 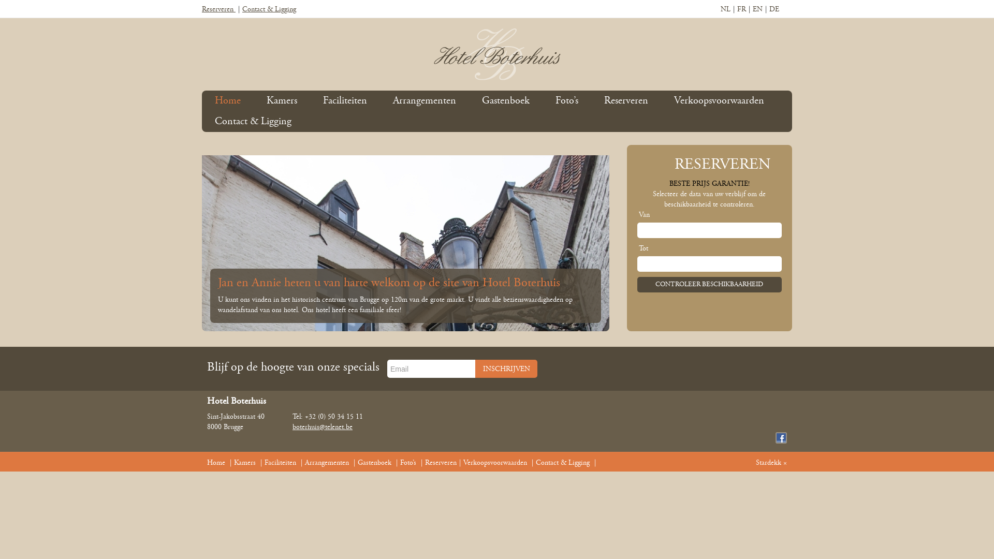 I want to click on Gastenboek, so click(x=506, y=101).